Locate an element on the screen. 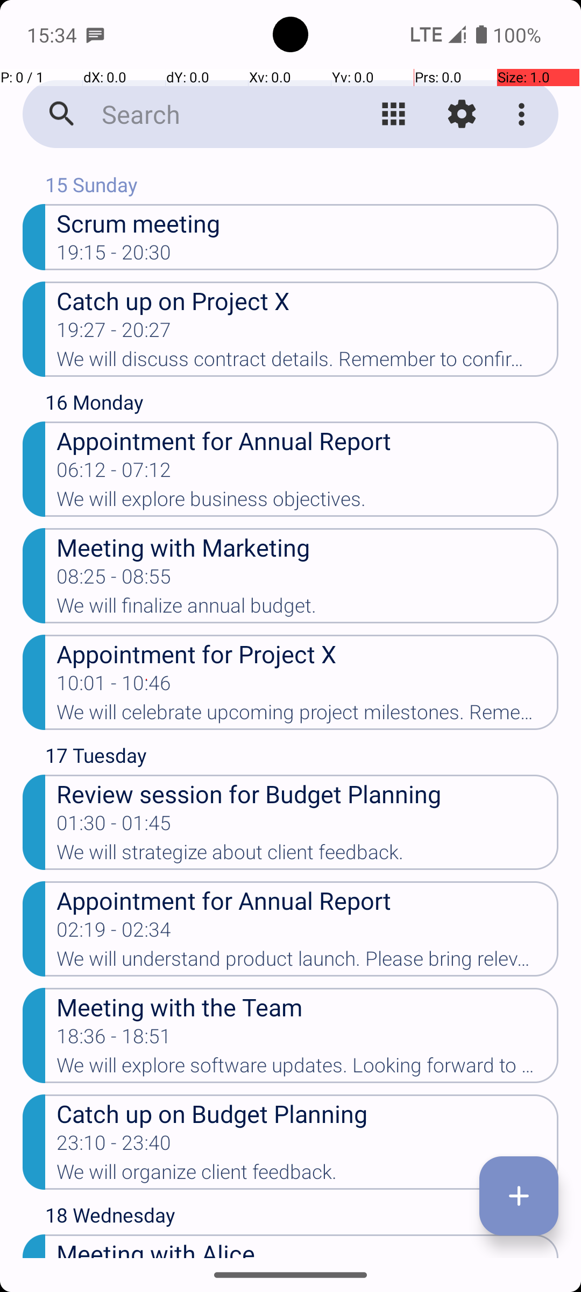 The width and height of the screenshot is (581, 1292). 19:15 - 20:30 is located at coordinates (114, 256).